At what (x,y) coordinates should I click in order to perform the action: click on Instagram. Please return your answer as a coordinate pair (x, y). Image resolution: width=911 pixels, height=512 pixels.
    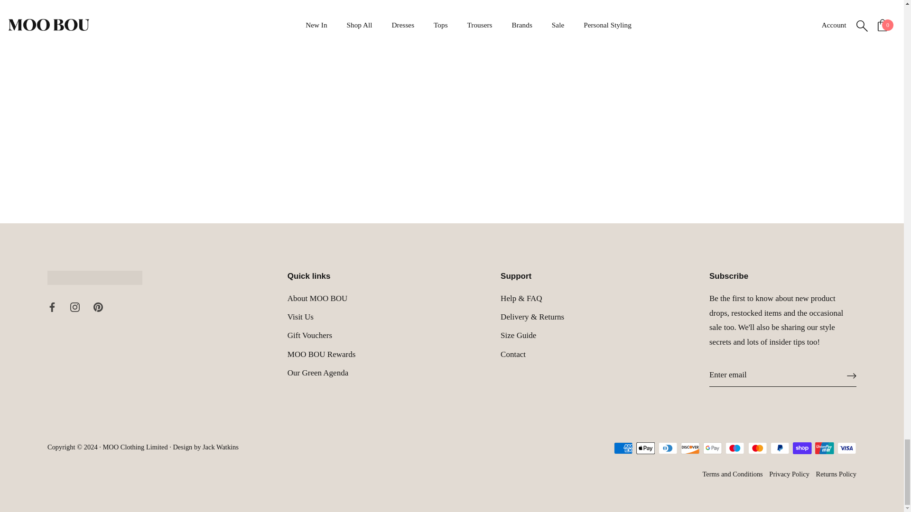
    Looking at the image, I should click on (75, 307).